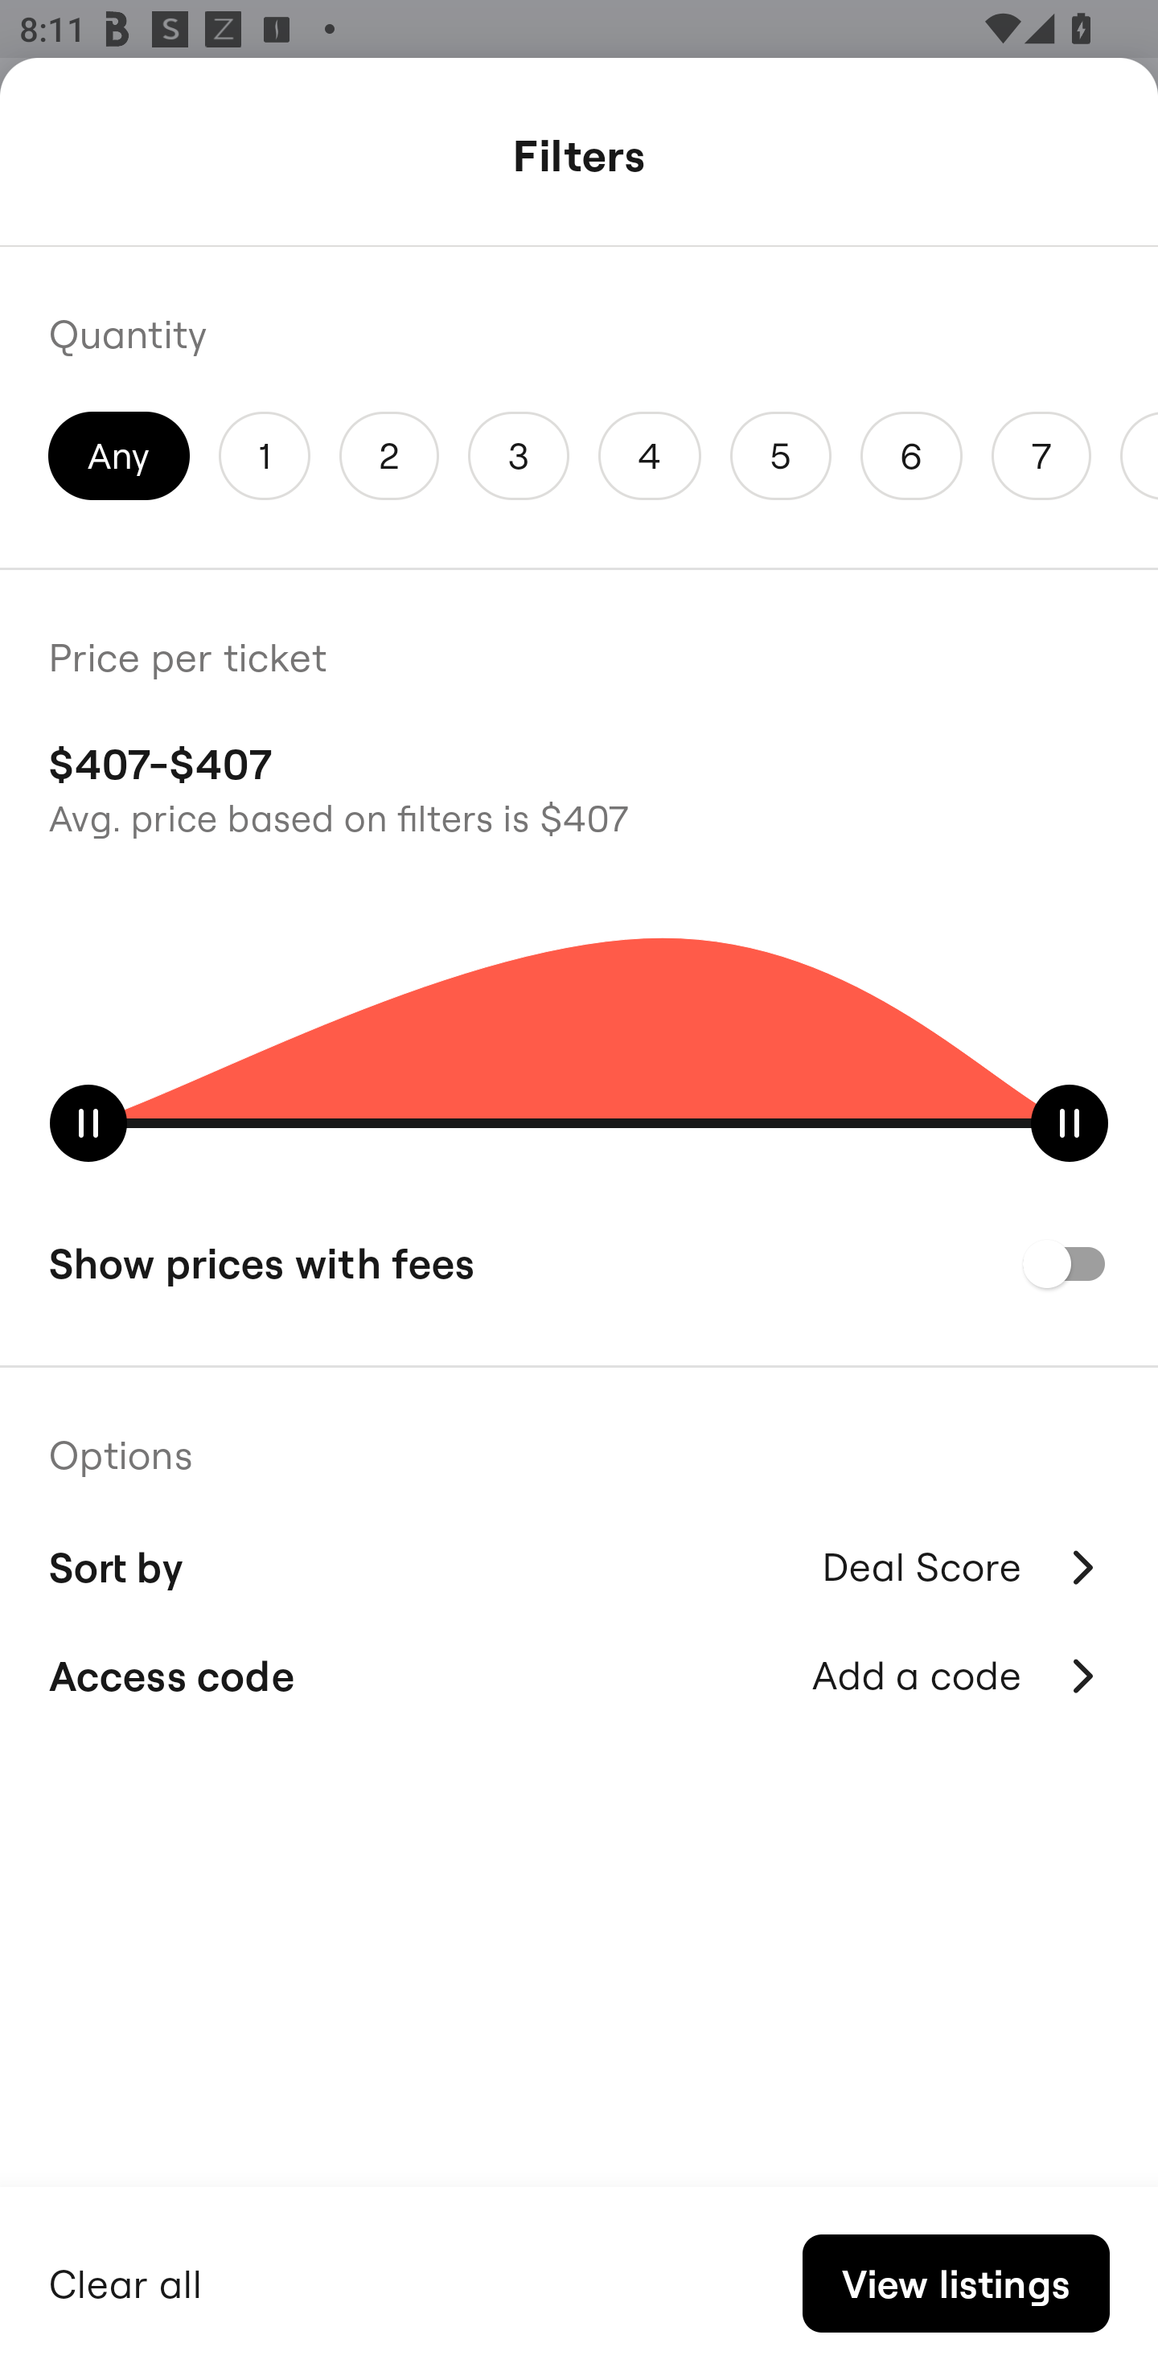 This screenshot has height=2380, width=1158. What do you see at coordinates (579, 1563) in the screenshot?
I see `Sort by Deal Score` at bounding box center [579, 1563].